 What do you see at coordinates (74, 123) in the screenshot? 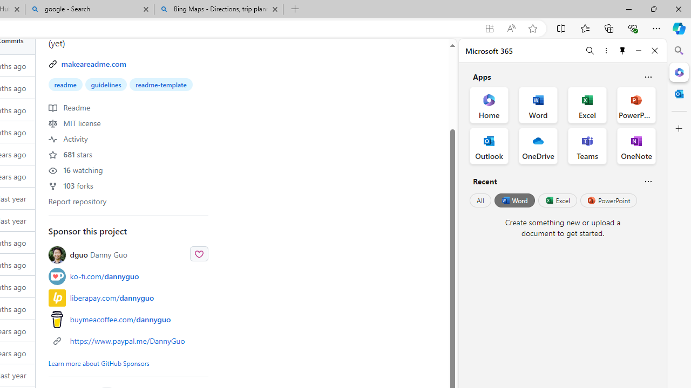
I see ` MIT license` at bounding box center [74, 123].